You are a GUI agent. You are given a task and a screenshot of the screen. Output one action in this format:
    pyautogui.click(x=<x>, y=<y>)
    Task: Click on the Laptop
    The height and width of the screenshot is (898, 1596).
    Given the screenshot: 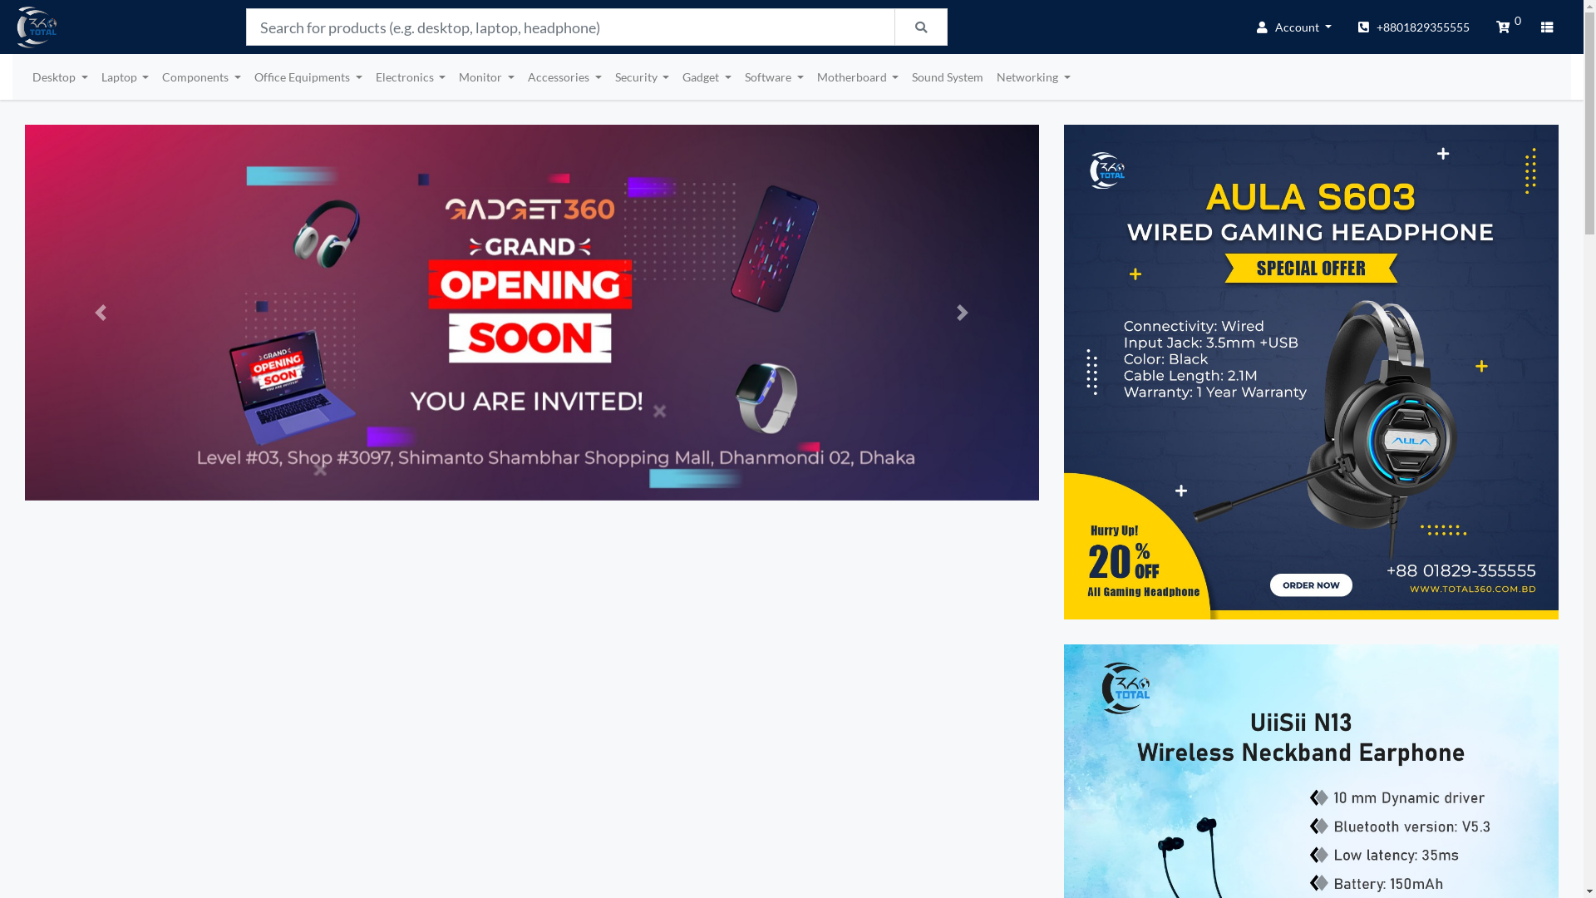 What is the action you would take?
    pyautogui.click(x=126, y=76)
    